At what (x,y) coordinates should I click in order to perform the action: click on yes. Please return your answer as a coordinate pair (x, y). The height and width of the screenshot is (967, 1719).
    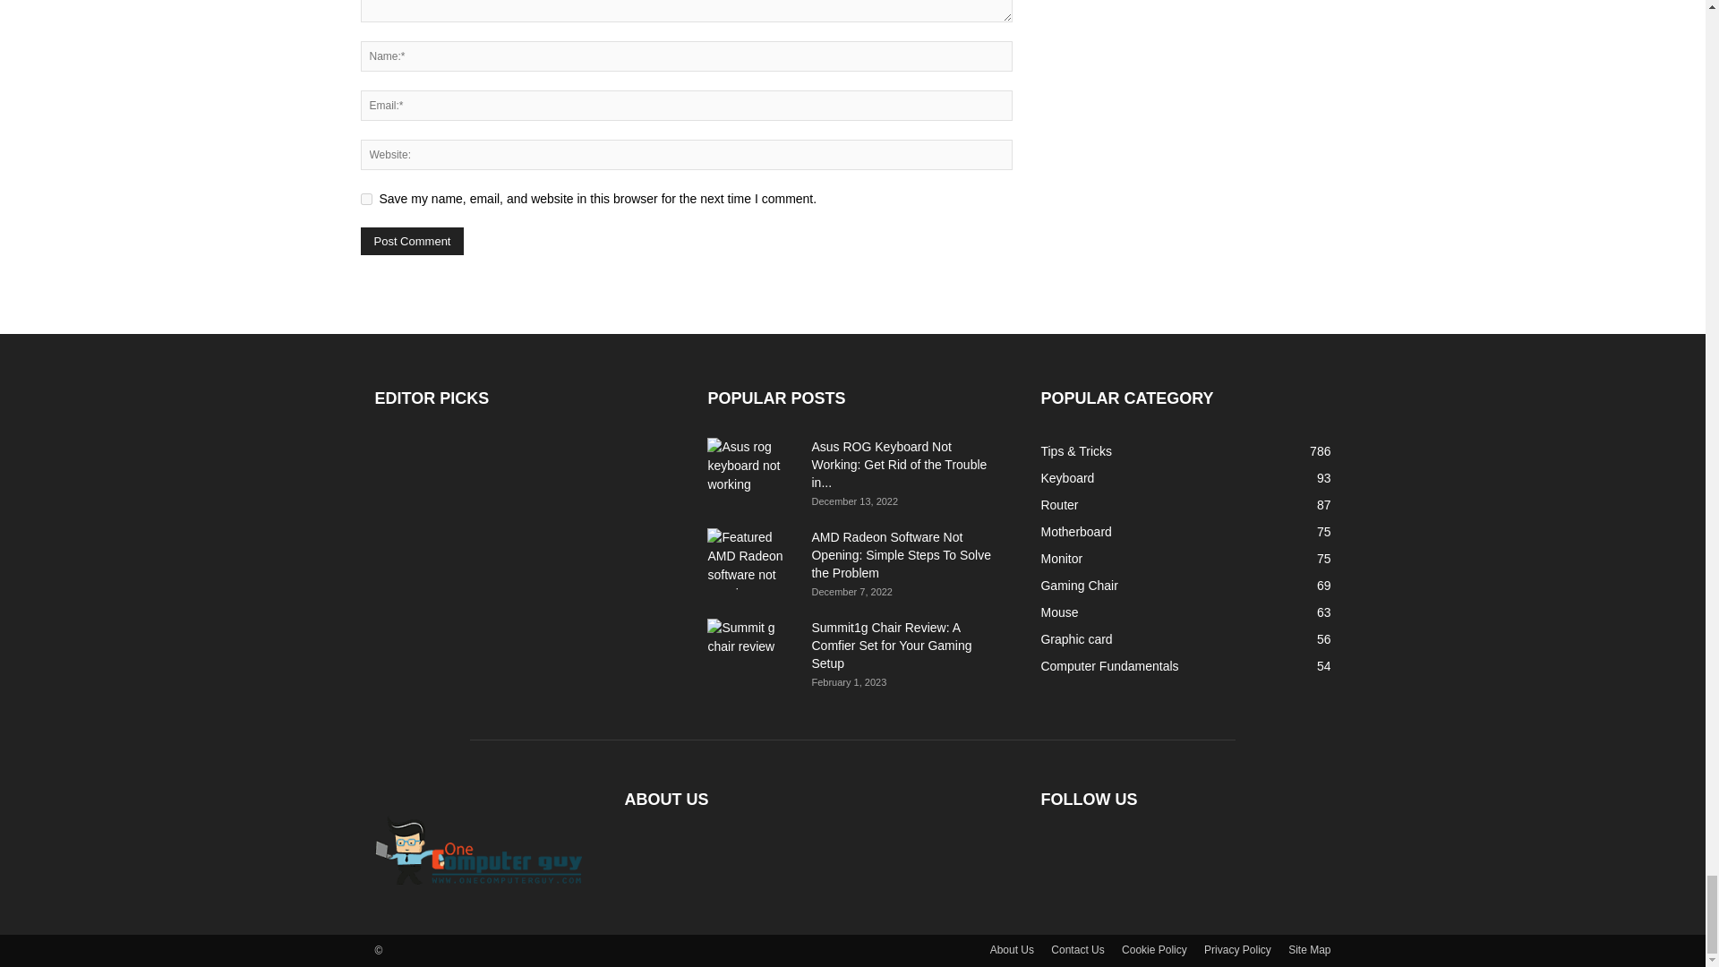
    Looking at the image, I should click on (365, 199).